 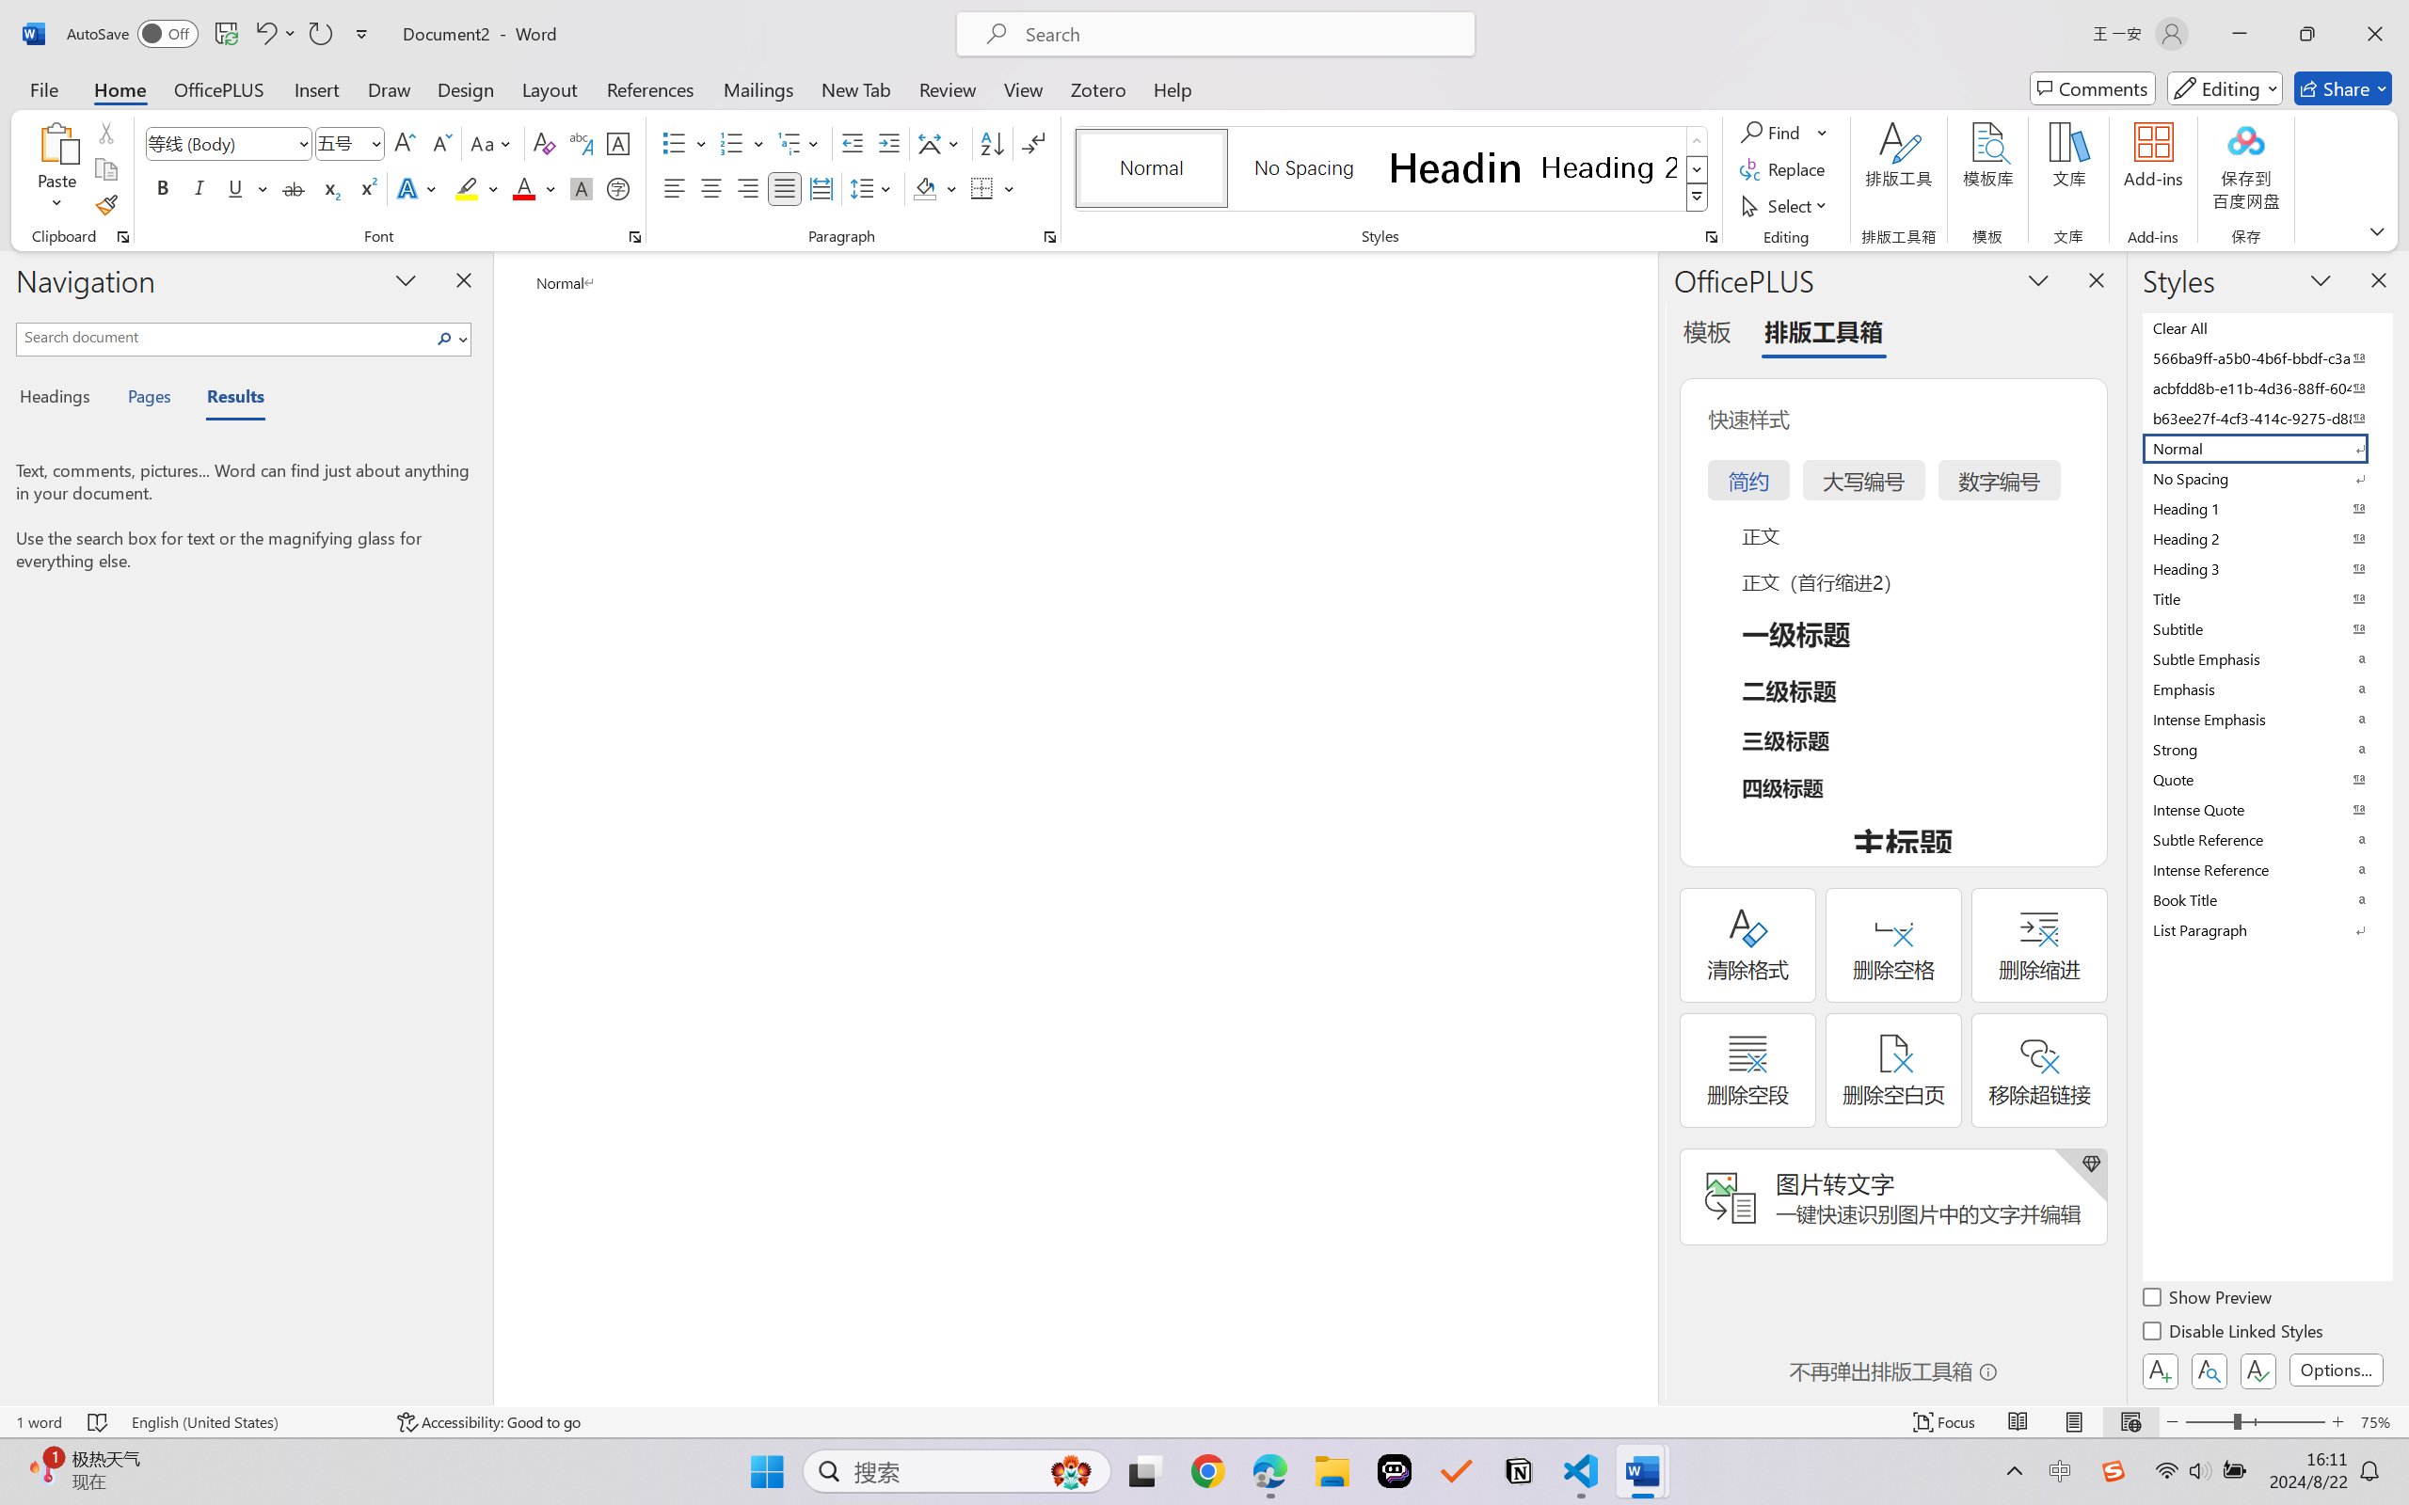 What do you see at coordinates (2266, 658) in the screenshot?
I see `Subtle Emphasis` at bounding box center [2266, 658].